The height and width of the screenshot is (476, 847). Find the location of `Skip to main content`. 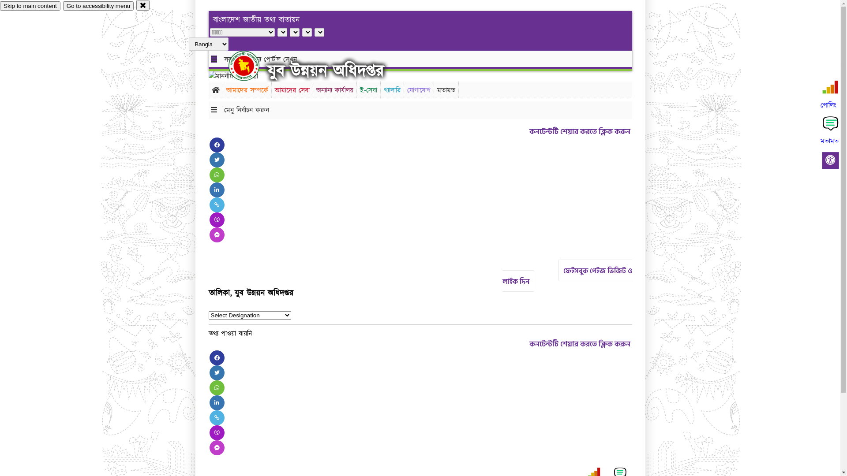

Skip to main content is located at coordinates (30, 6).